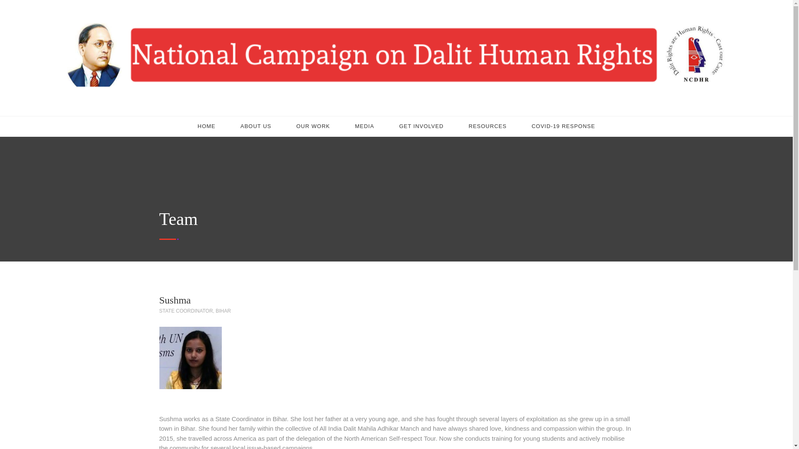  What do you see at coordinates (313, 126) in the screenshot?
I see `OUR WORK` at bounding box center [313, 126].